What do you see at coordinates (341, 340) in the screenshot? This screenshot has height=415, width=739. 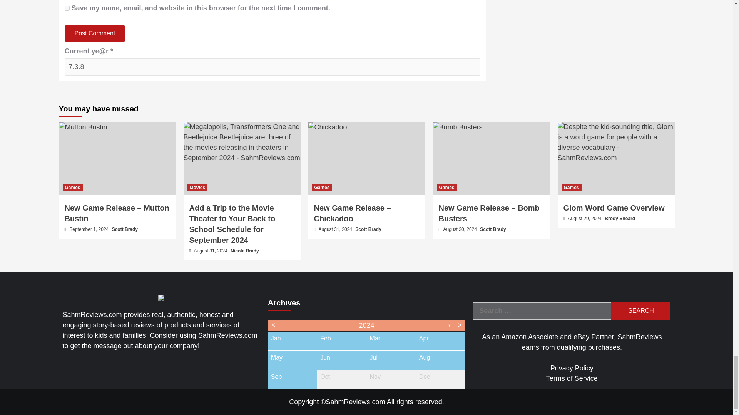 I see `February, 2024` at bounding box center [341, 340].